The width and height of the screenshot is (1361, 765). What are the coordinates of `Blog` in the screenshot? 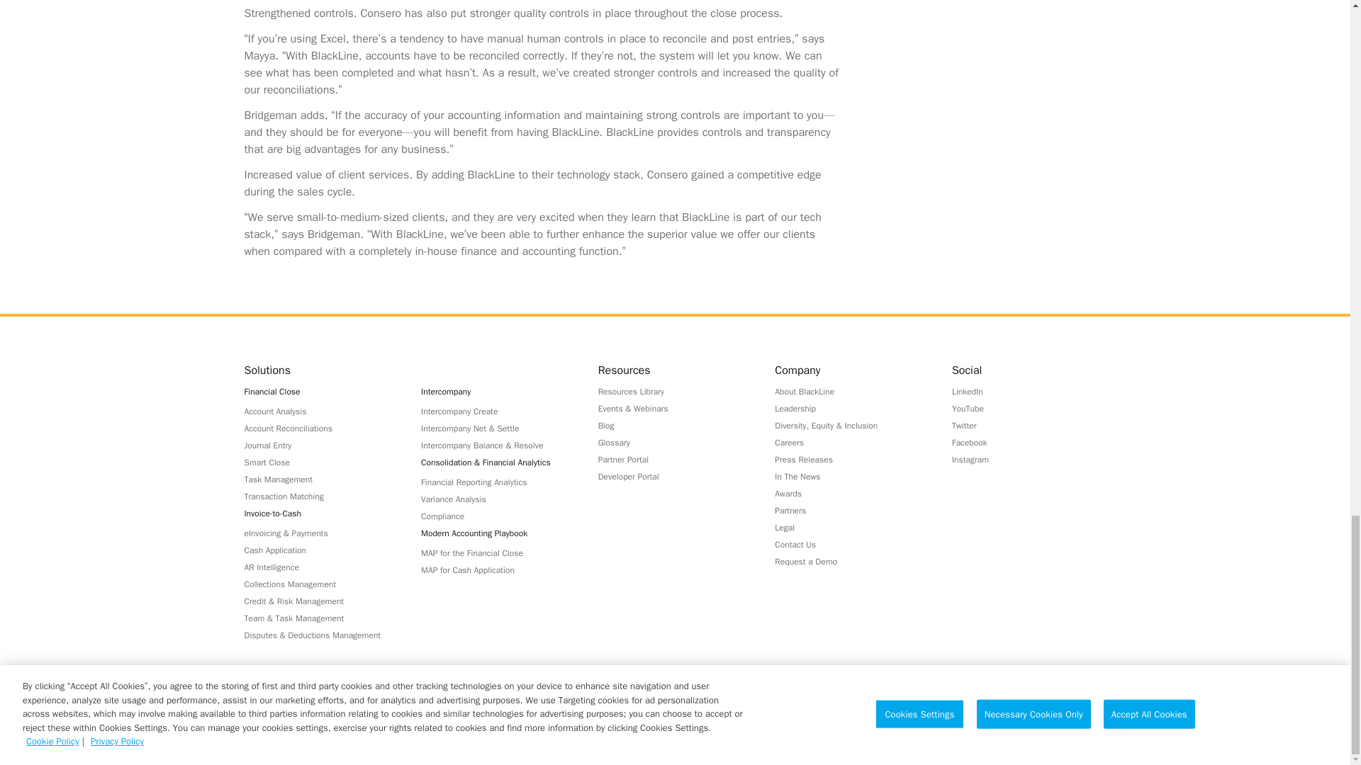 It's located at (675, 425).